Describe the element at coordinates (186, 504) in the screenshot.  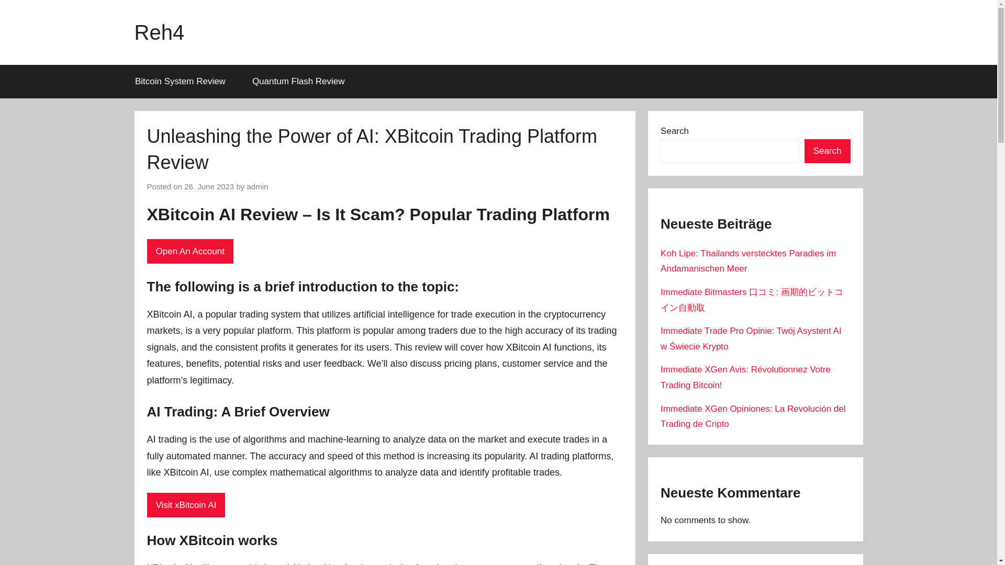
I see `Visit xBitcoin AI` at that location.